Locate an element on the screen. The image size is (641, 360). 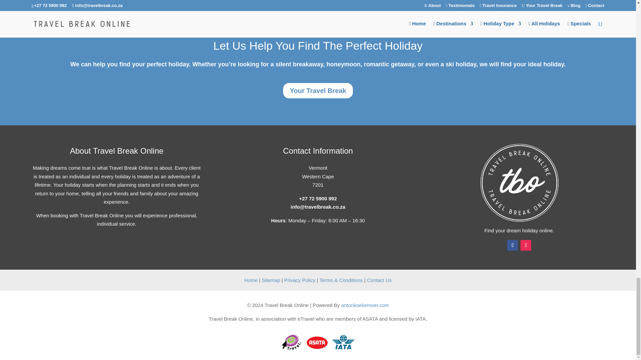
Travel Break Associations is located at coordinates (318, 342).